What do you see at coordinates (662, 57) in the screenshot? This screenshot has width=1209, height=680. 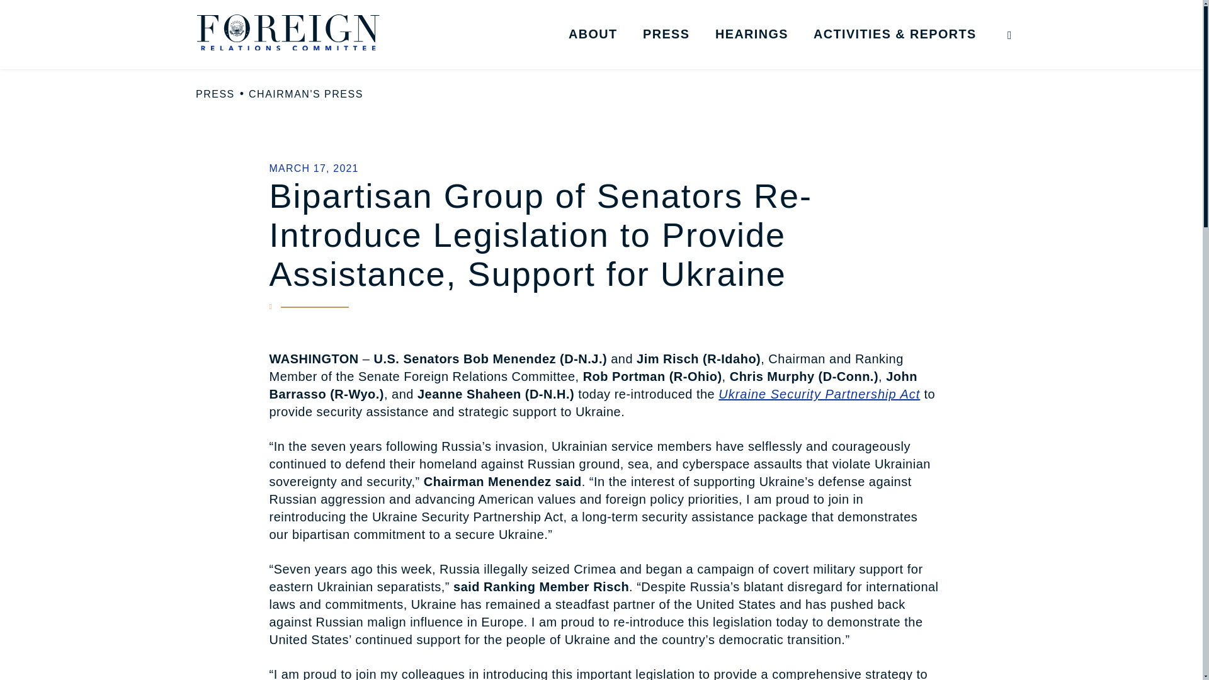 I see `Membership` at bounding box center [662, 57].